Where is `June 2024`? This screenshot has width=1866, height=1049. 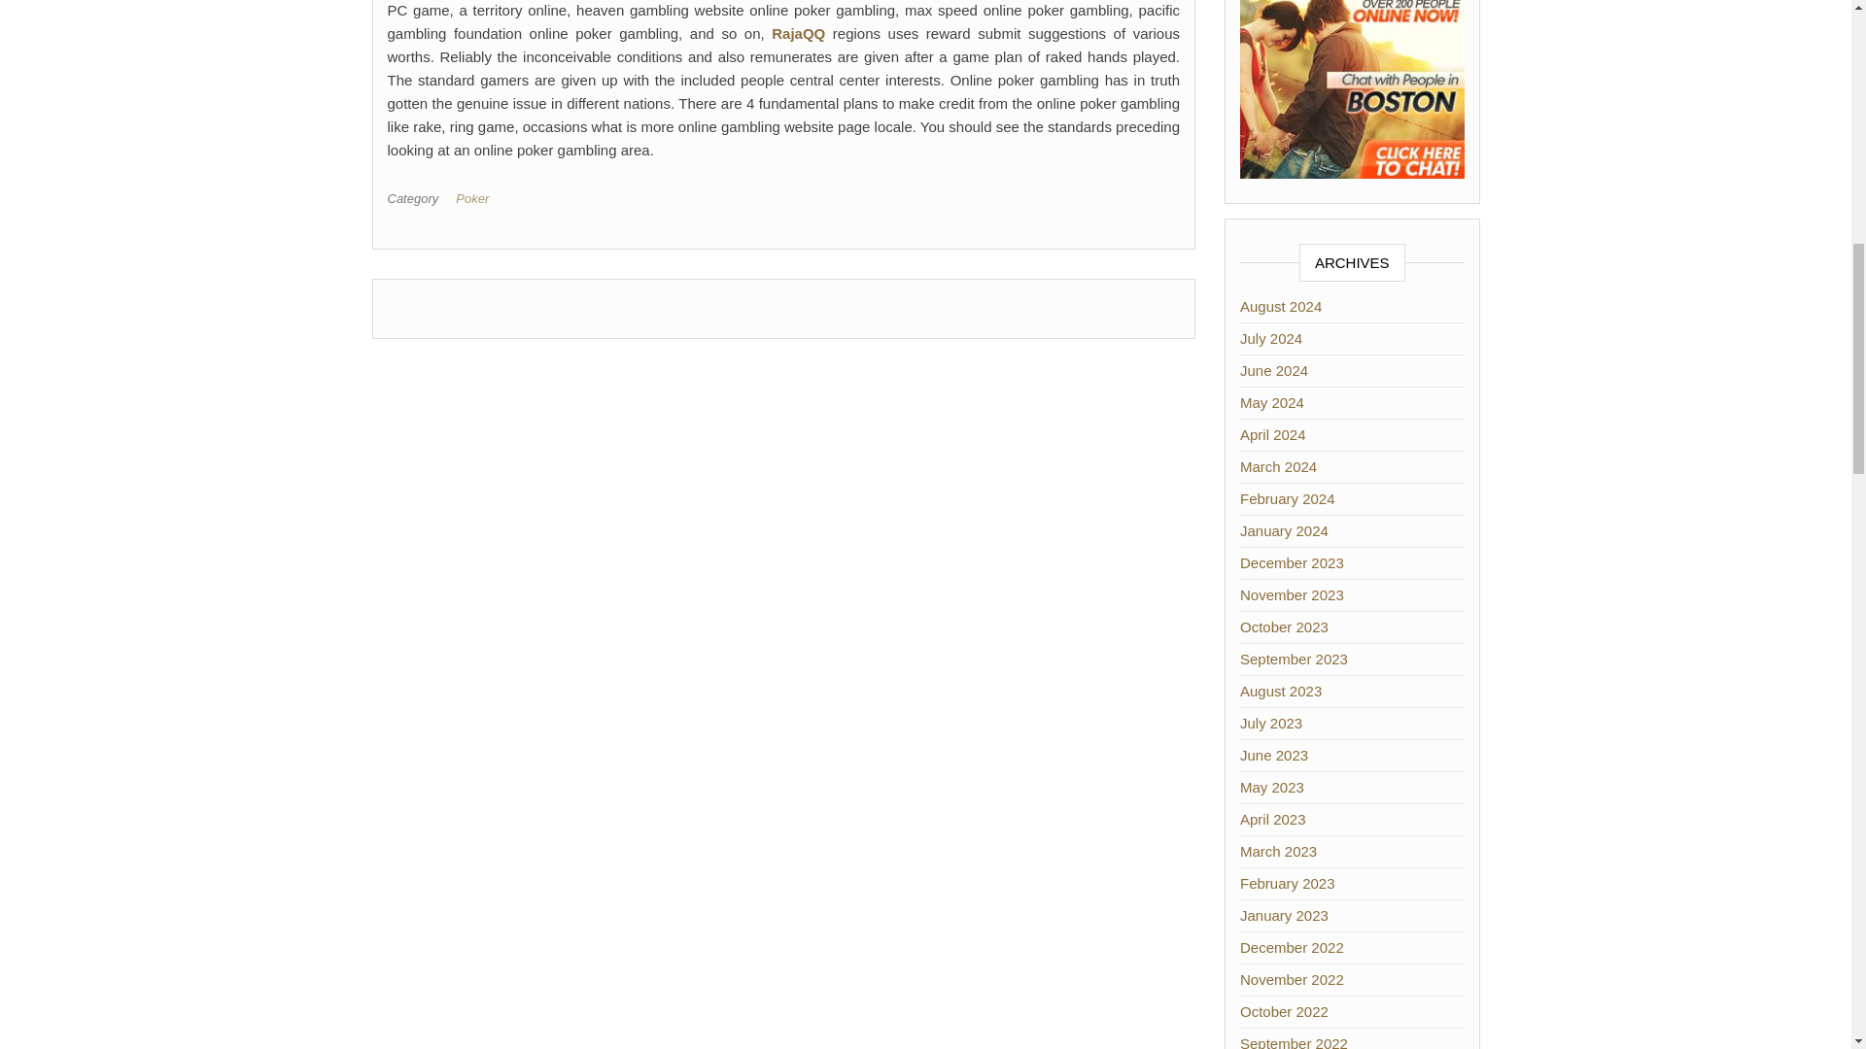 June 2024 is located at coordinates (1273, 369).